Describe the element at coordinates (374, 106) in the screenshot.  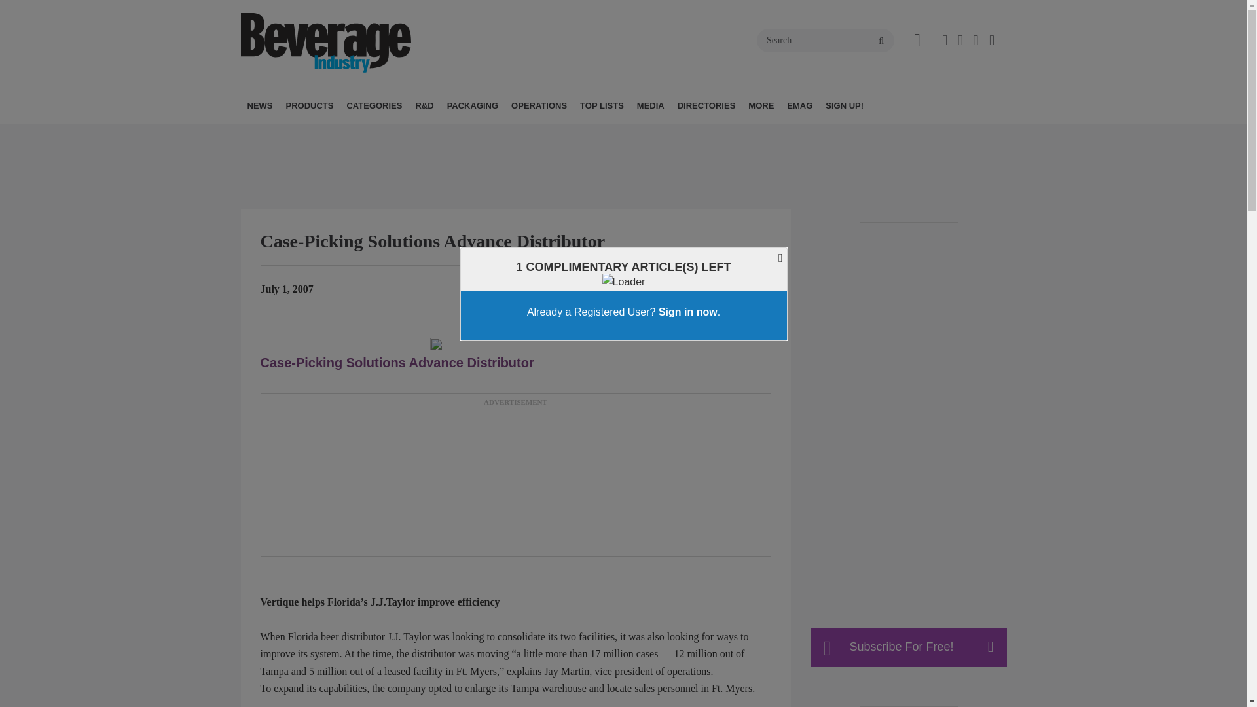
I see `CATEGORIES` at that location.